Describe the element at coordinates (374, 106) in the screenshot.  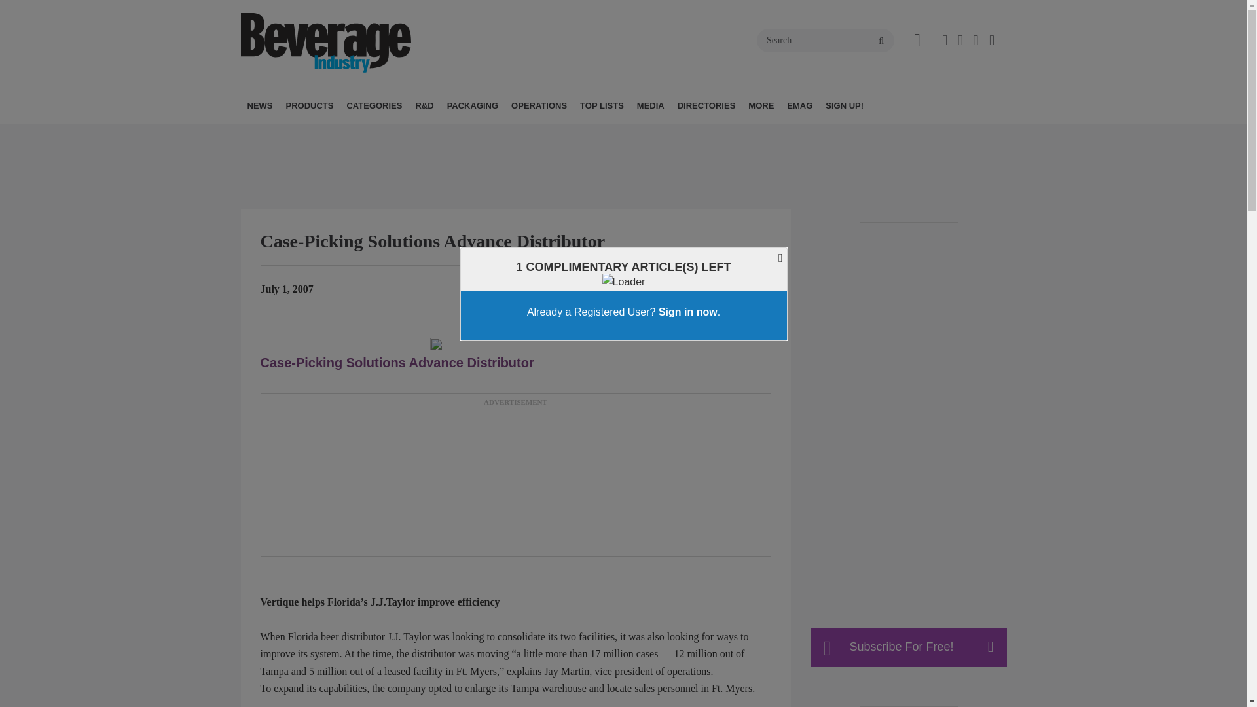
I see `CATEGORIES` at that location.